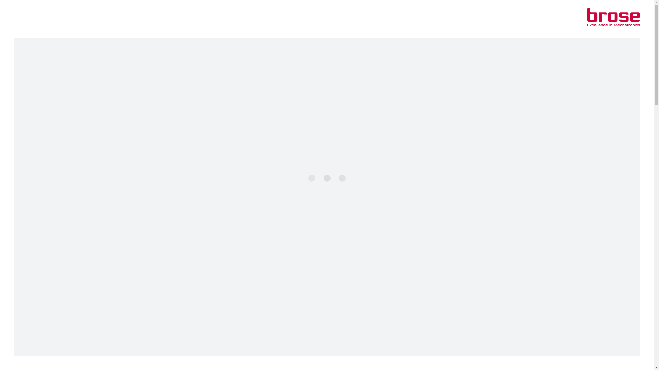 This screenshot has height=370, width=659. What do you see at coordinates (144, 20) in the screenshot?
I see `Products` at bounding box center [144, 20].